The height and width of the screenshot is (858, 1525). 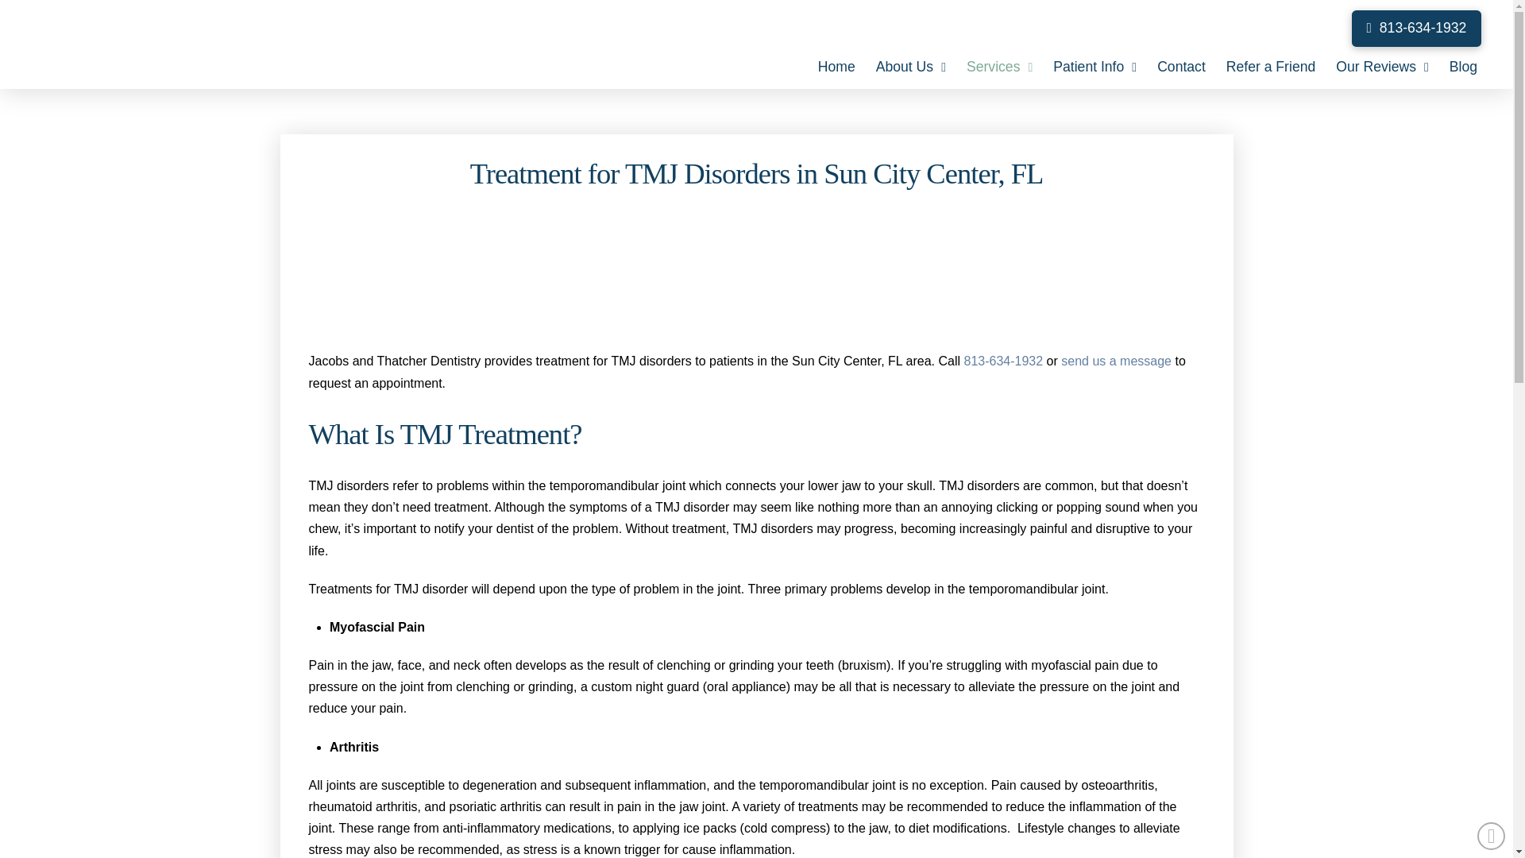 What do you see at coordinates (999, 63) in the screenshot?
I see `Services` at bounding box center [999, 63].